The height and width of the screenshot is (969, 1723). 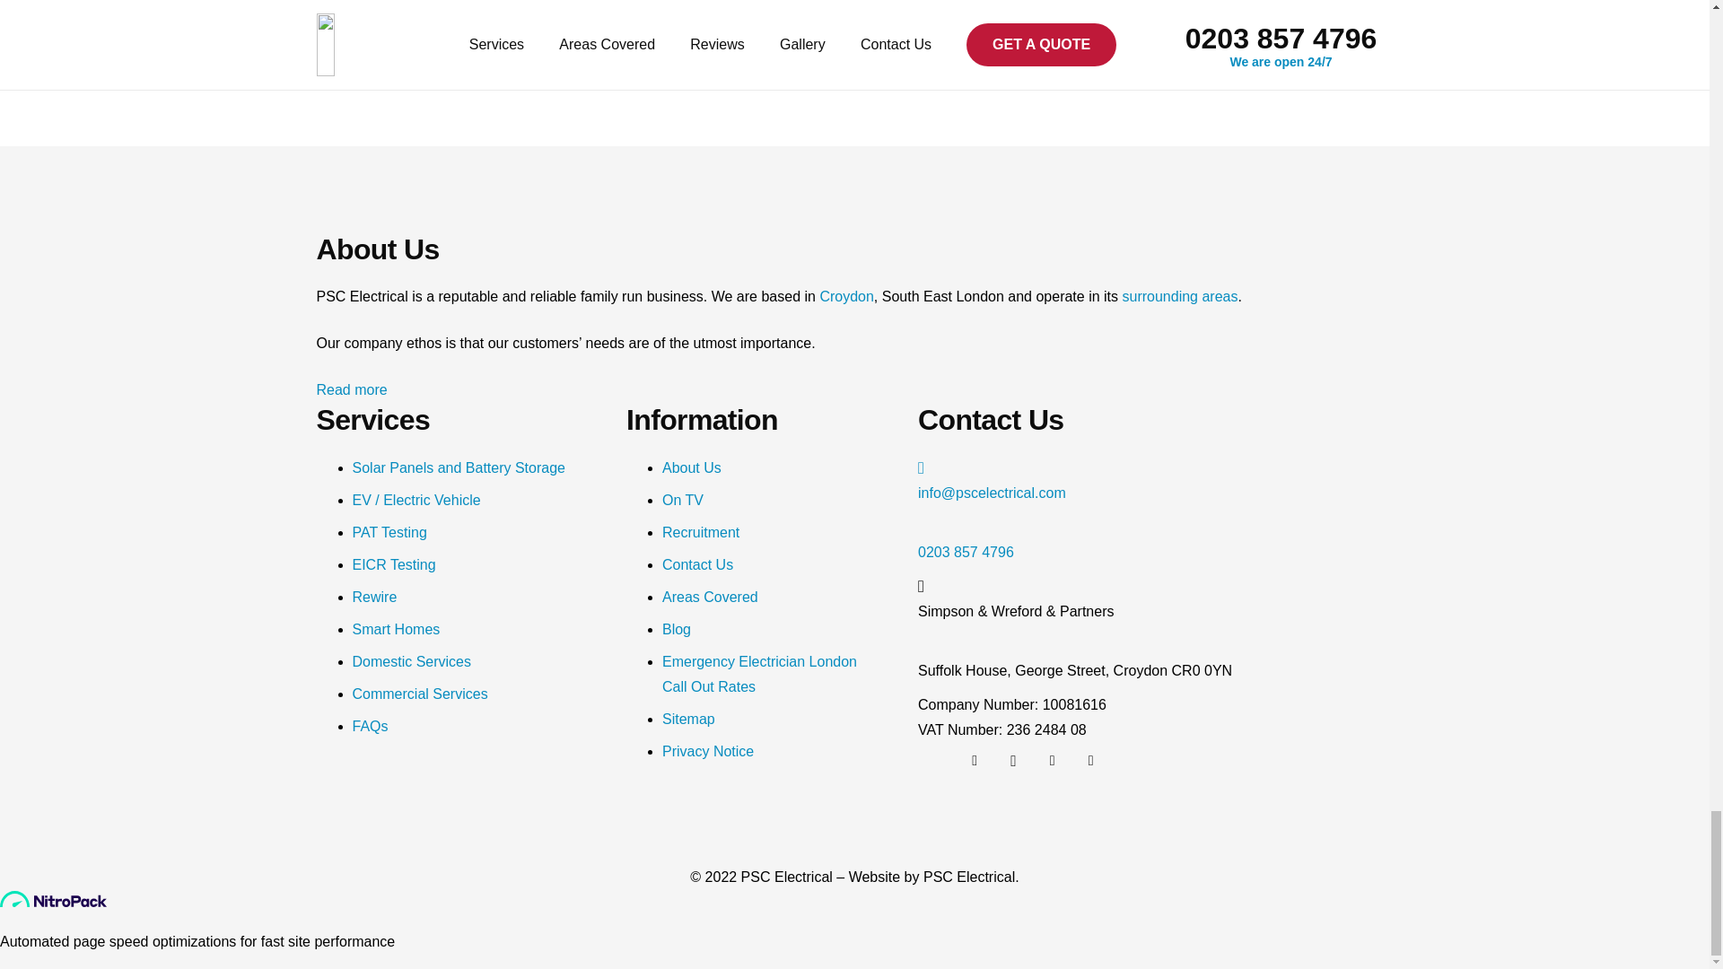 What do you see at coordinates (1091, 761) in the screenshot?
I see `YouTube` at bounding box center [1091, 761].